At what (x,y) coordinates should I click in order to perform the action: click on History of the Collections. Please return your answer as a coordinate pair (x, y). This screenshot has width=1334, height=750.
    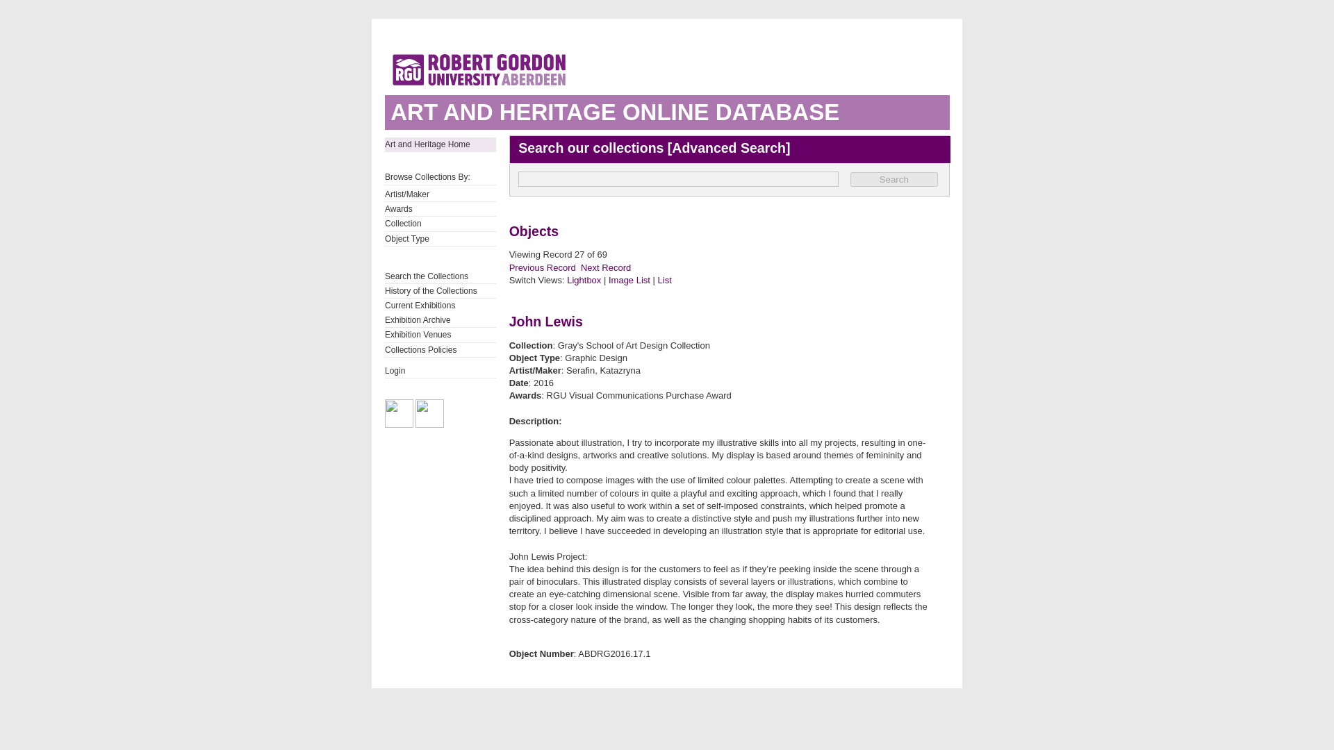
    Looking at the image, I should click on (440, 290).